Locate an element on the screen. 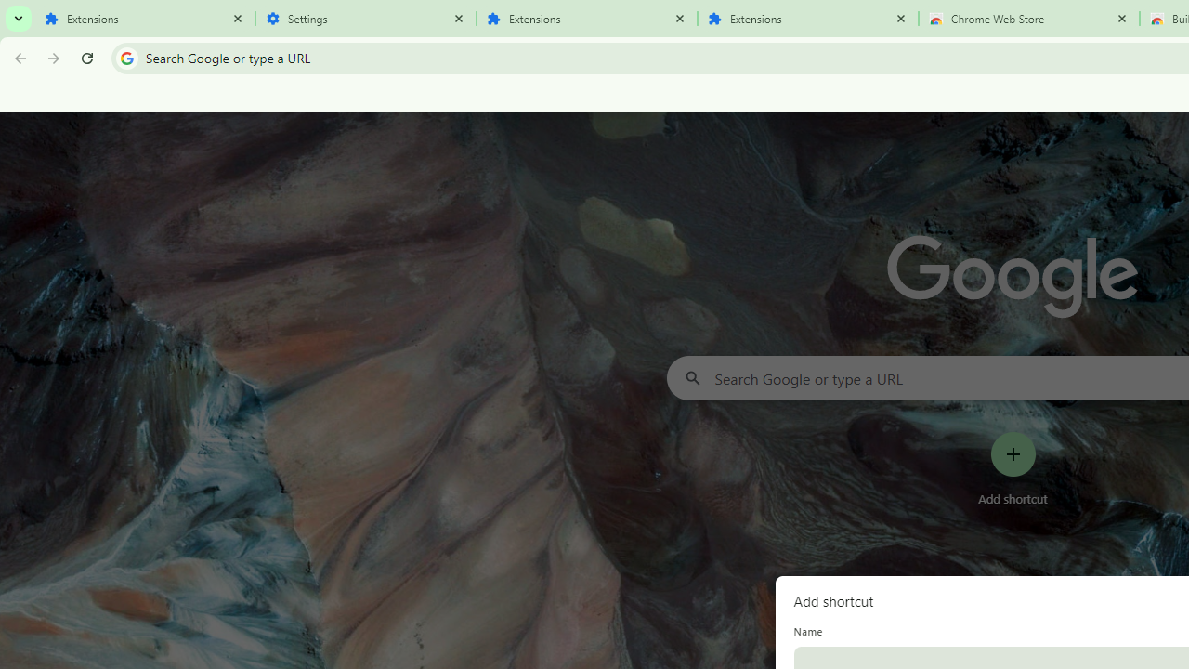 The height and width of the screenshot is (669, 1189). Settings is located at coordinates (366, 19).